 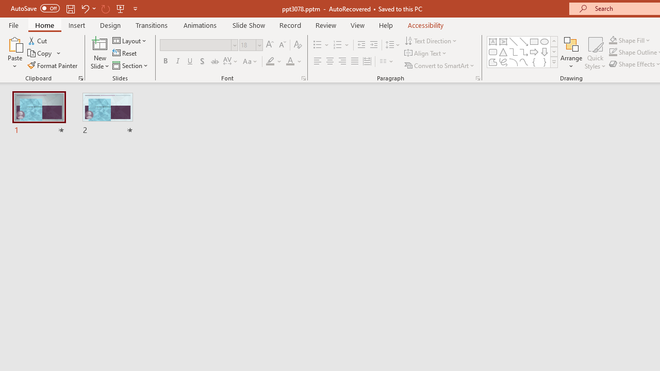 I want to click on Paragraph..., so click(x=477, y=78).